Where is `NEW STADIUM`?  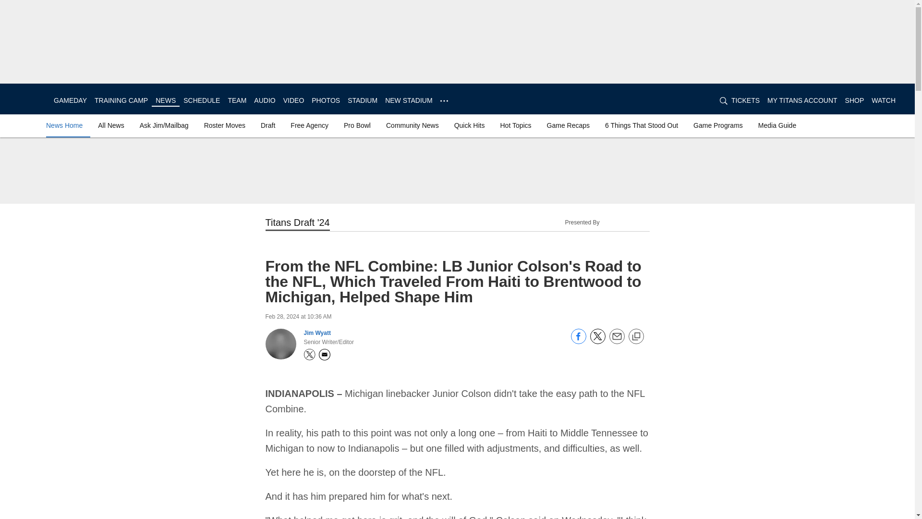
NEW STADIUM is located at coordinates (409, 100).